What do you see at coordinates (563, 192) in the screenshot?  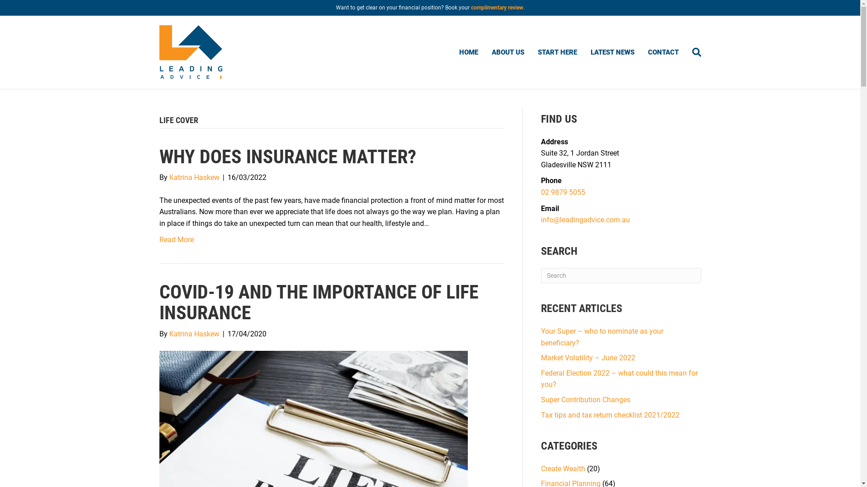 I see `02 9879 5055` at bounding box center [563, 192].